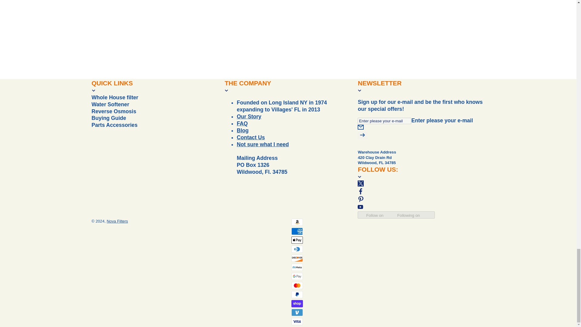  I want to click on Diners Club, so click(297, 249).